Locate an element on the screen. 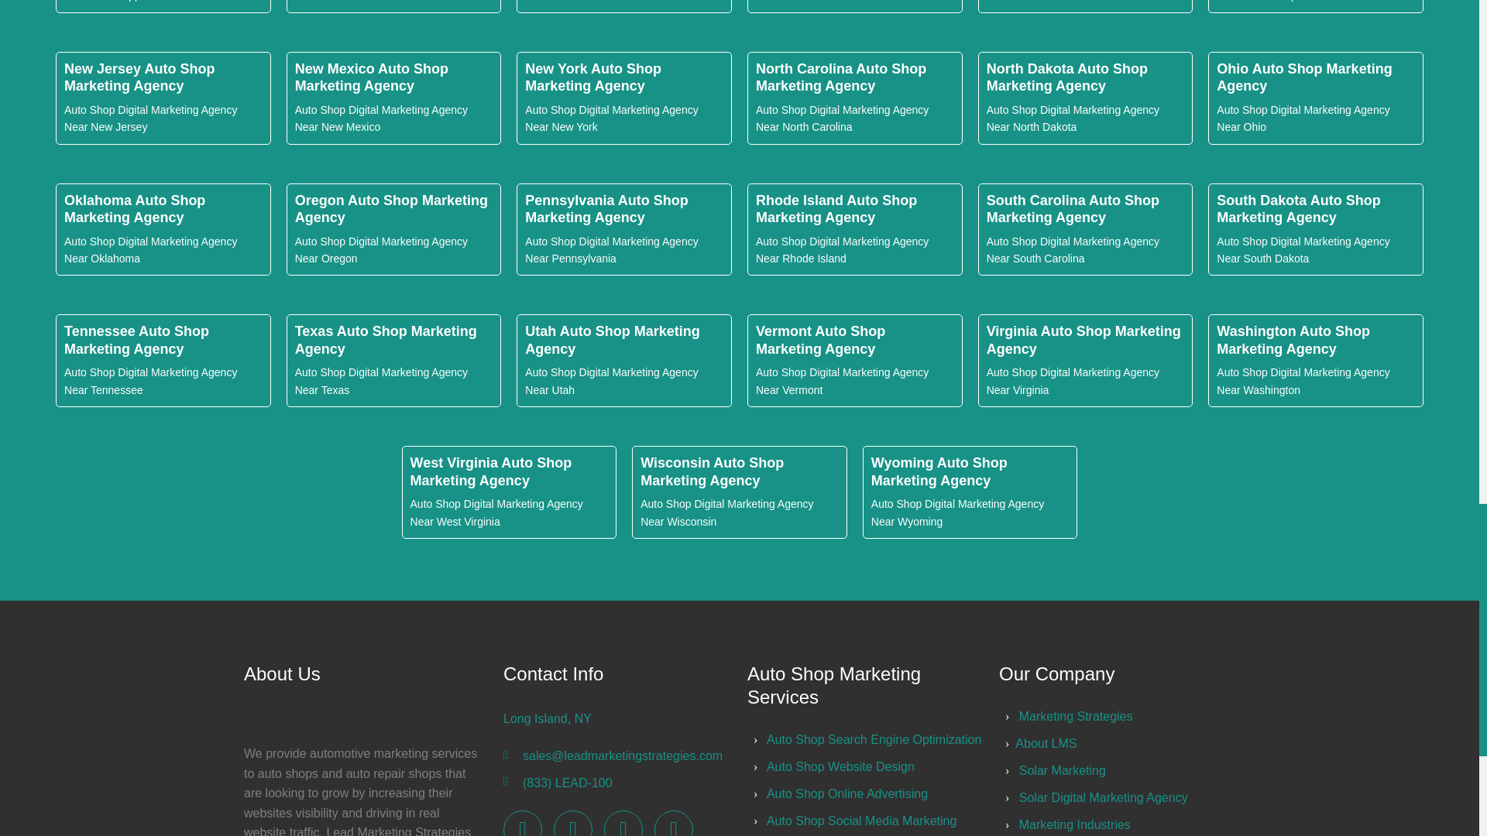 The height and width of the screenshot is (836, 1487). Lead Marketing Strategies is located at coordinates (572, 823).